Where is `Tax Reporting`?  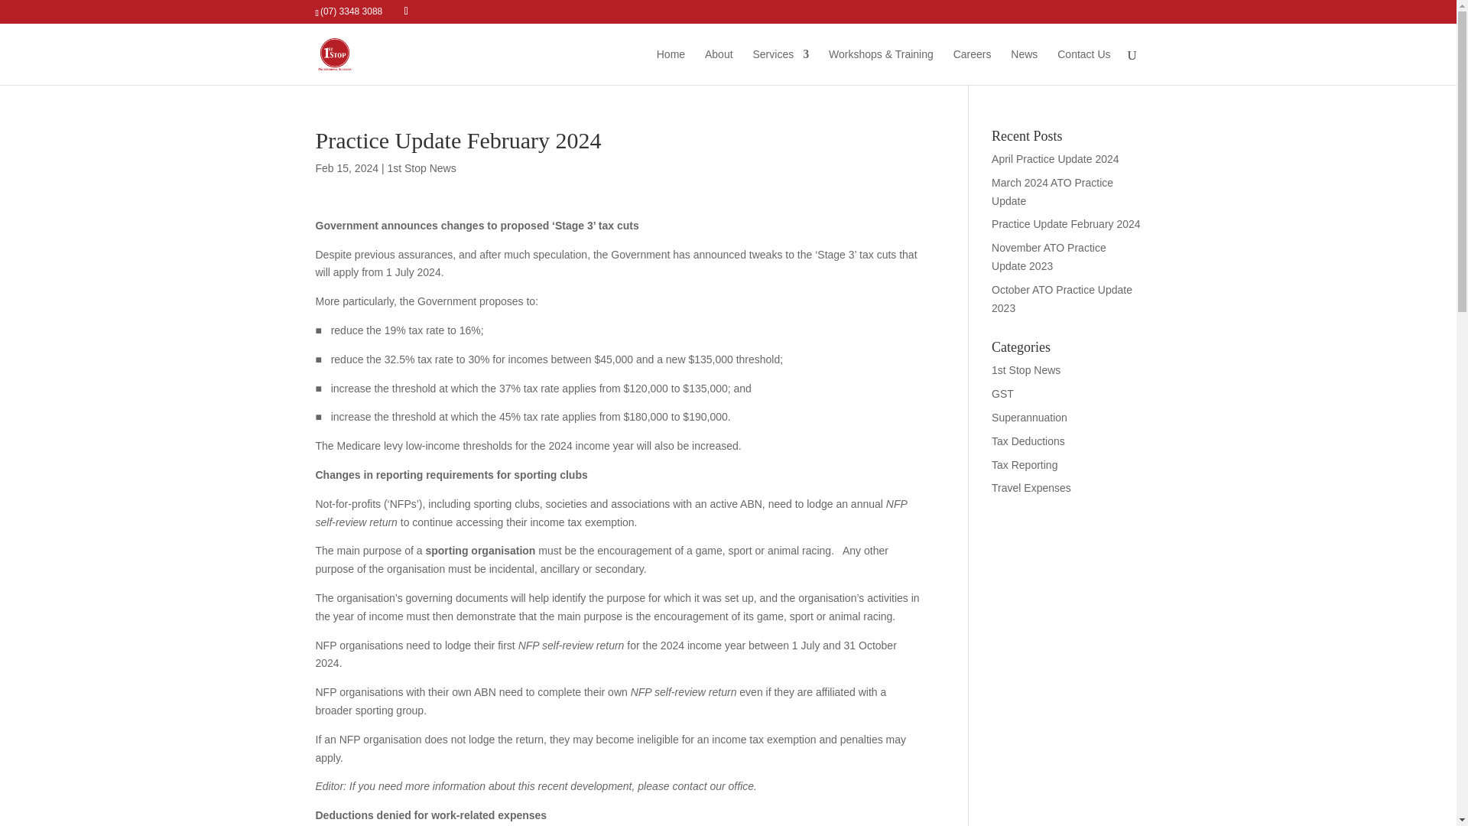 Tax Reporting is located at coordinates (1025, 465).